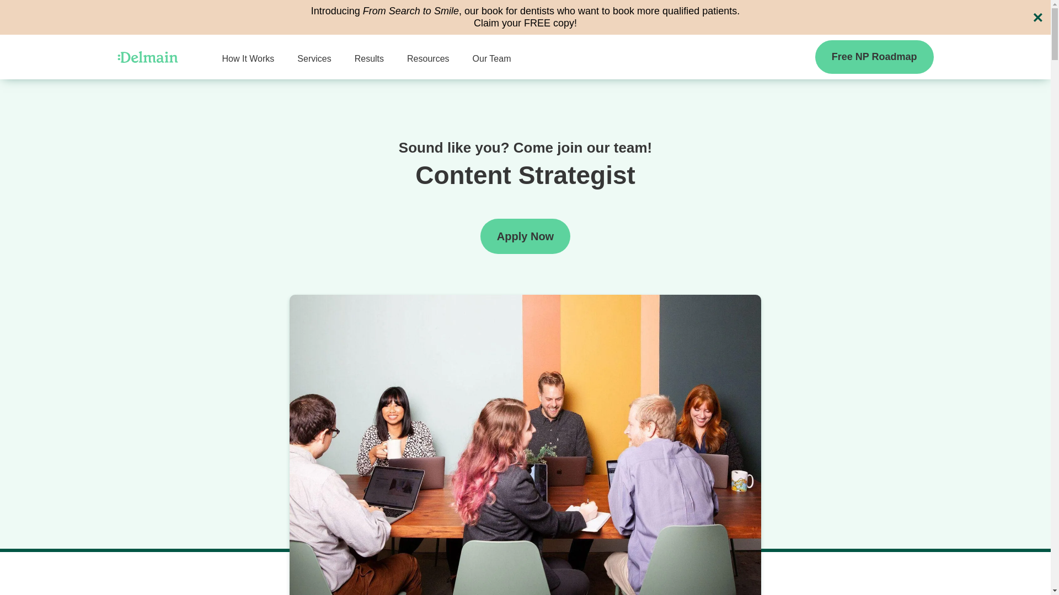  Describe the element at coordinates (525, 23) in the screenshot. I see `Claim your FREE copy!` at that location.